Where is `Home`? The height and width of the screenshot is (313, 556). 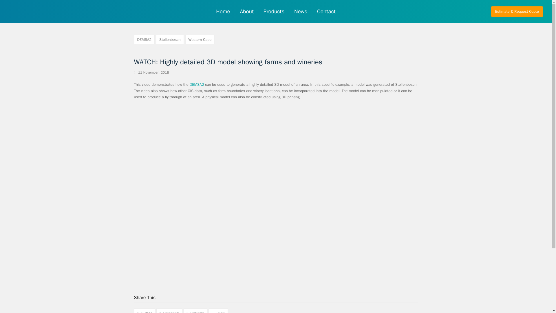
Home is located at coordinates (223, 12).